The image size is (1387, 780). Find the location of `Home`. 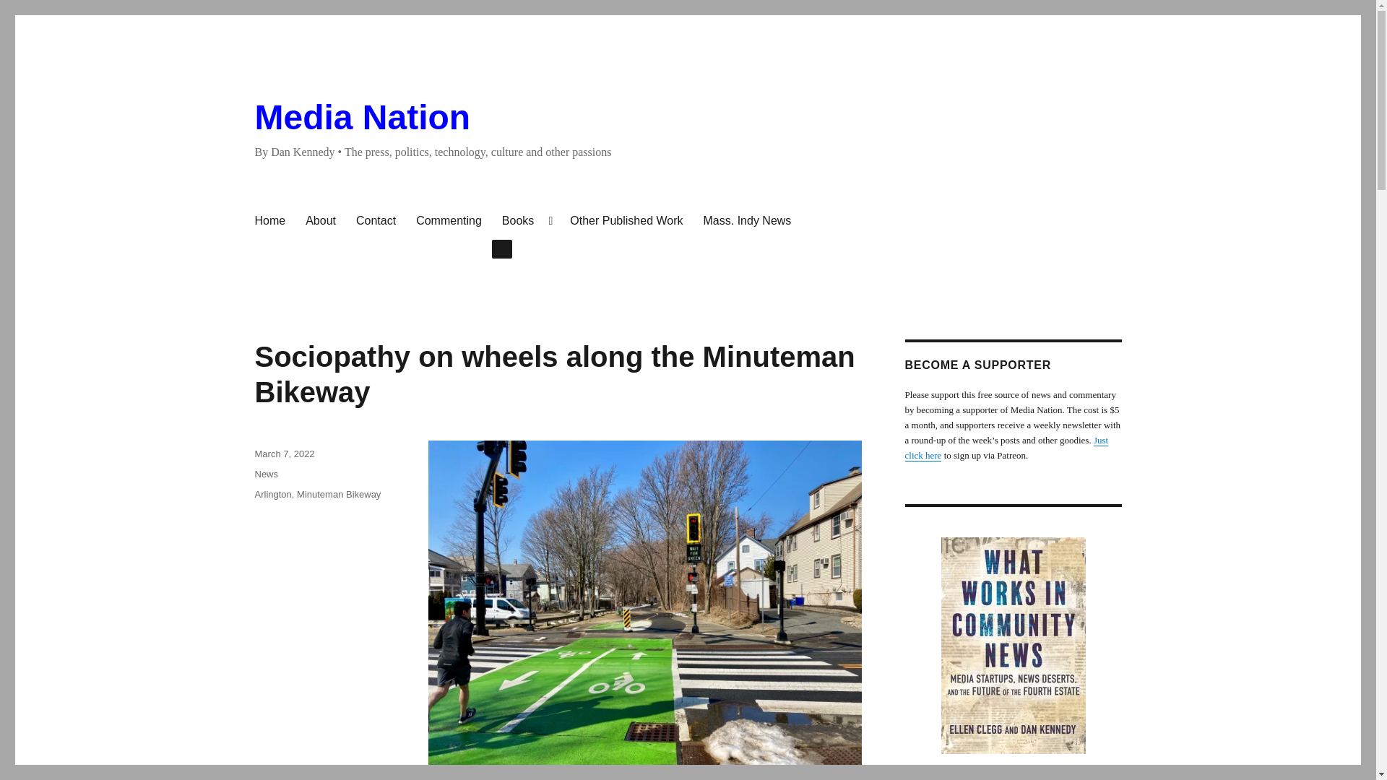

Home is located at coordinates (269, 221).